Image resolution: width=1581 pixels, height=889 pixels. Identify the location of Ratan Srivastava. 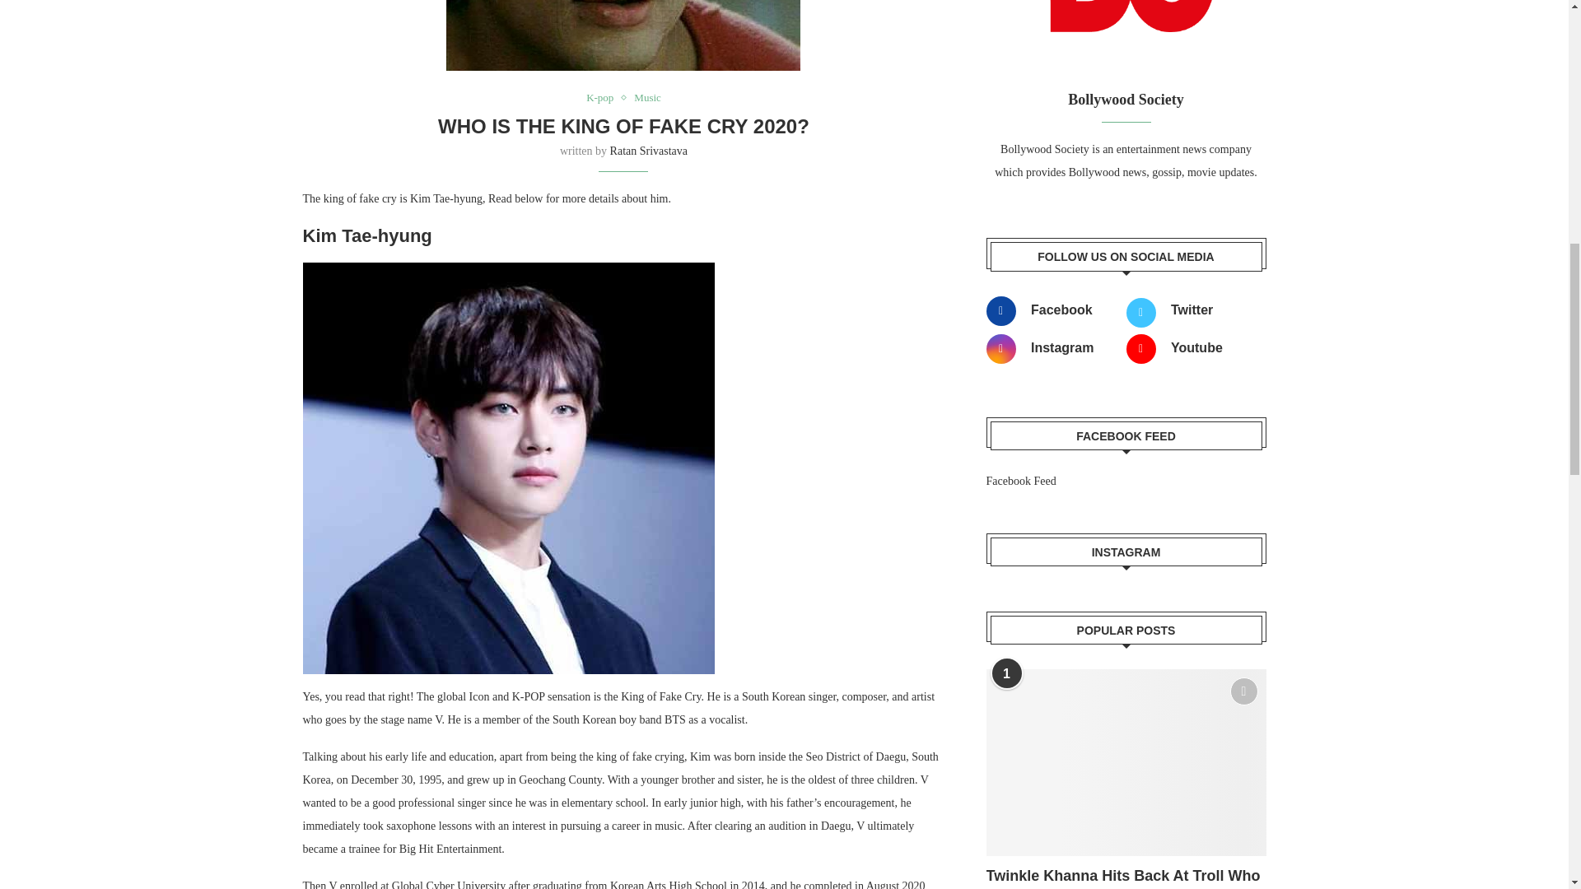
(649, 151).